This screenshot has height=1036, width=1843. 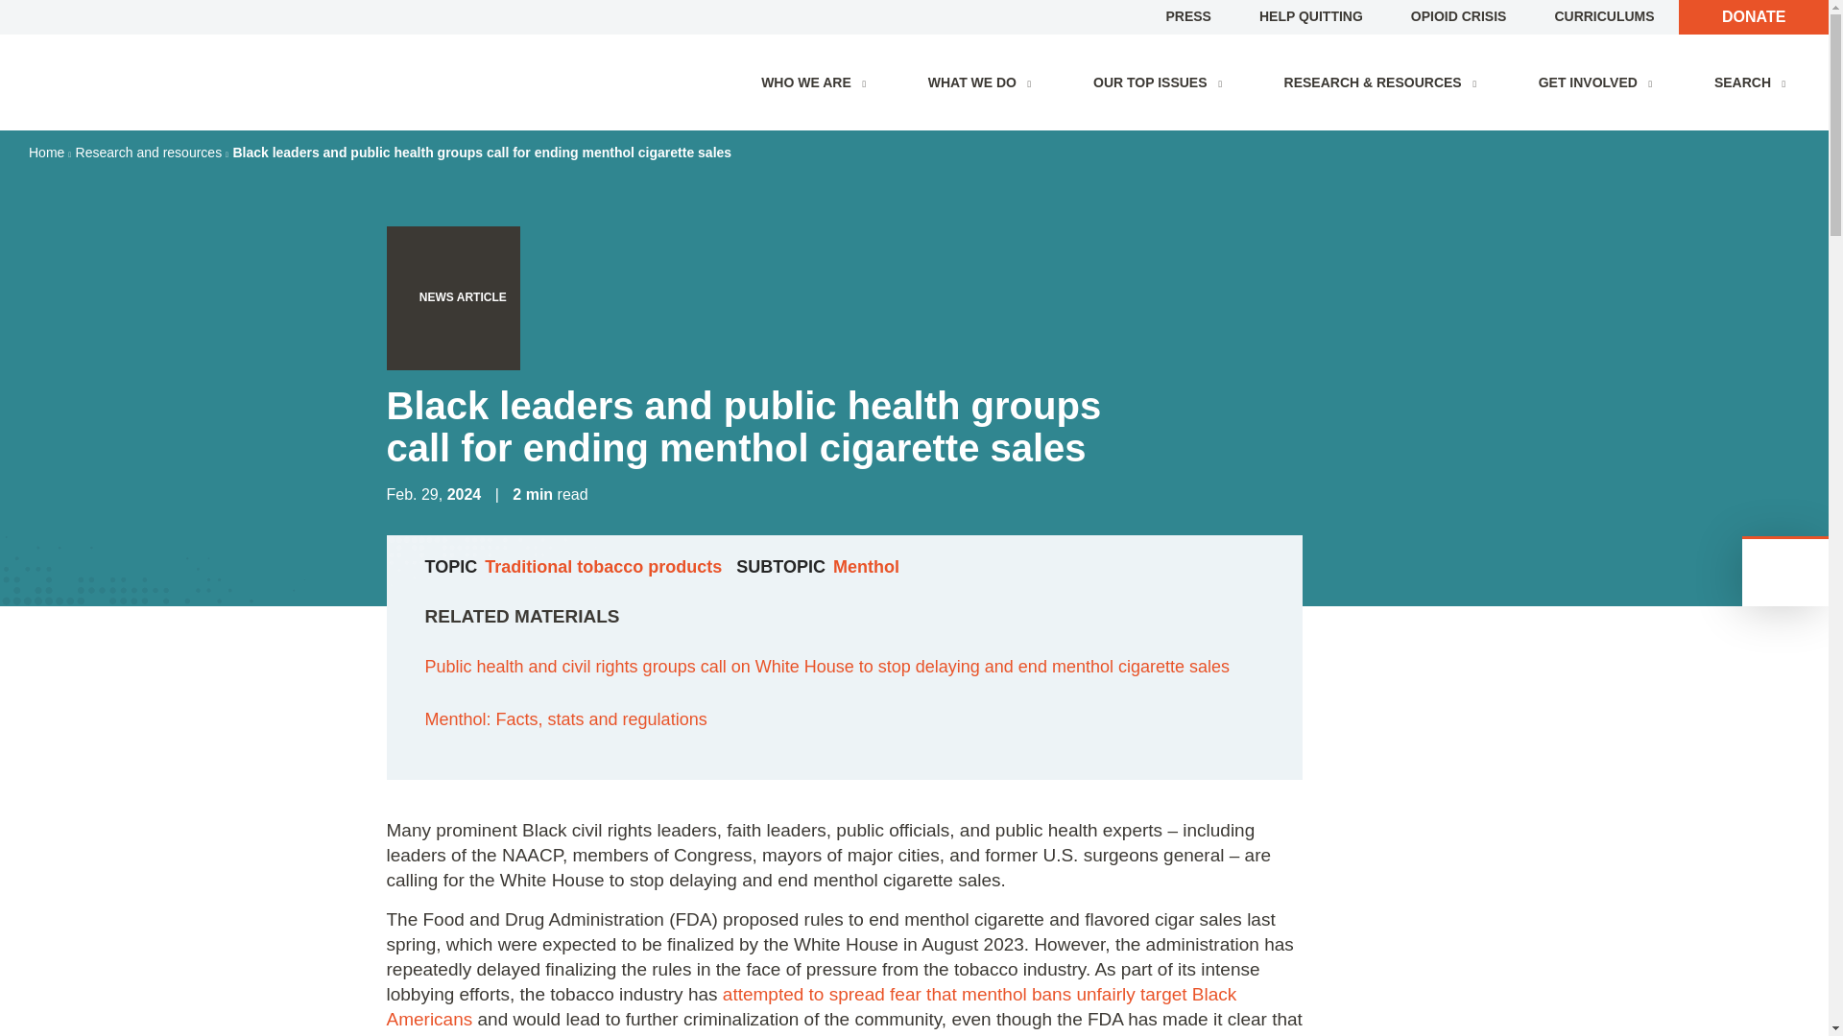 What do you see at coordinates (1162, 82) in the screenshot?
I see `OUR TOP ISSUES` at bounding box center [1162, 82].